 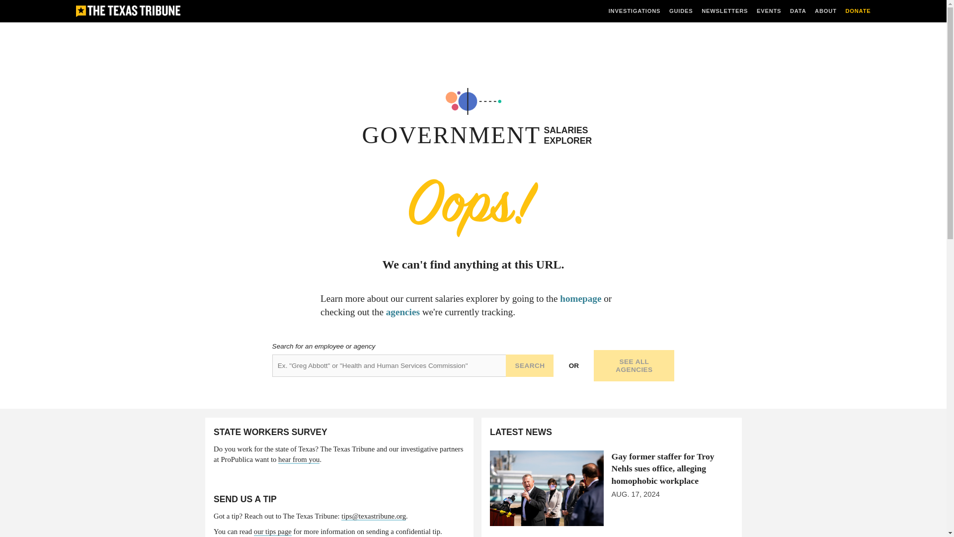 I want to click on INVESTIGATIONS, so click(x=635, y=11).